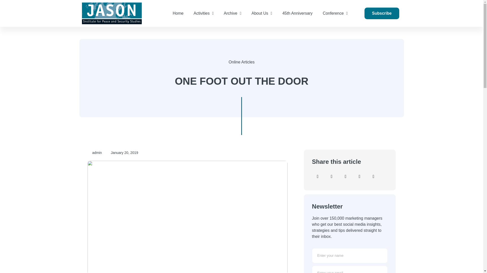 The height and width of the screenshot is (273, 487). I want to click on Conference, so click(335, 13).